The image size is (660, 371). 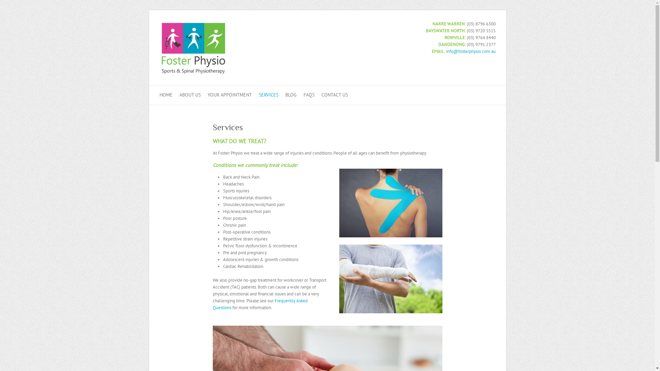 What do you see at coordinates (268, 95) in the screenshot?
I see `SERVICES` at bounding box center [268, 95].